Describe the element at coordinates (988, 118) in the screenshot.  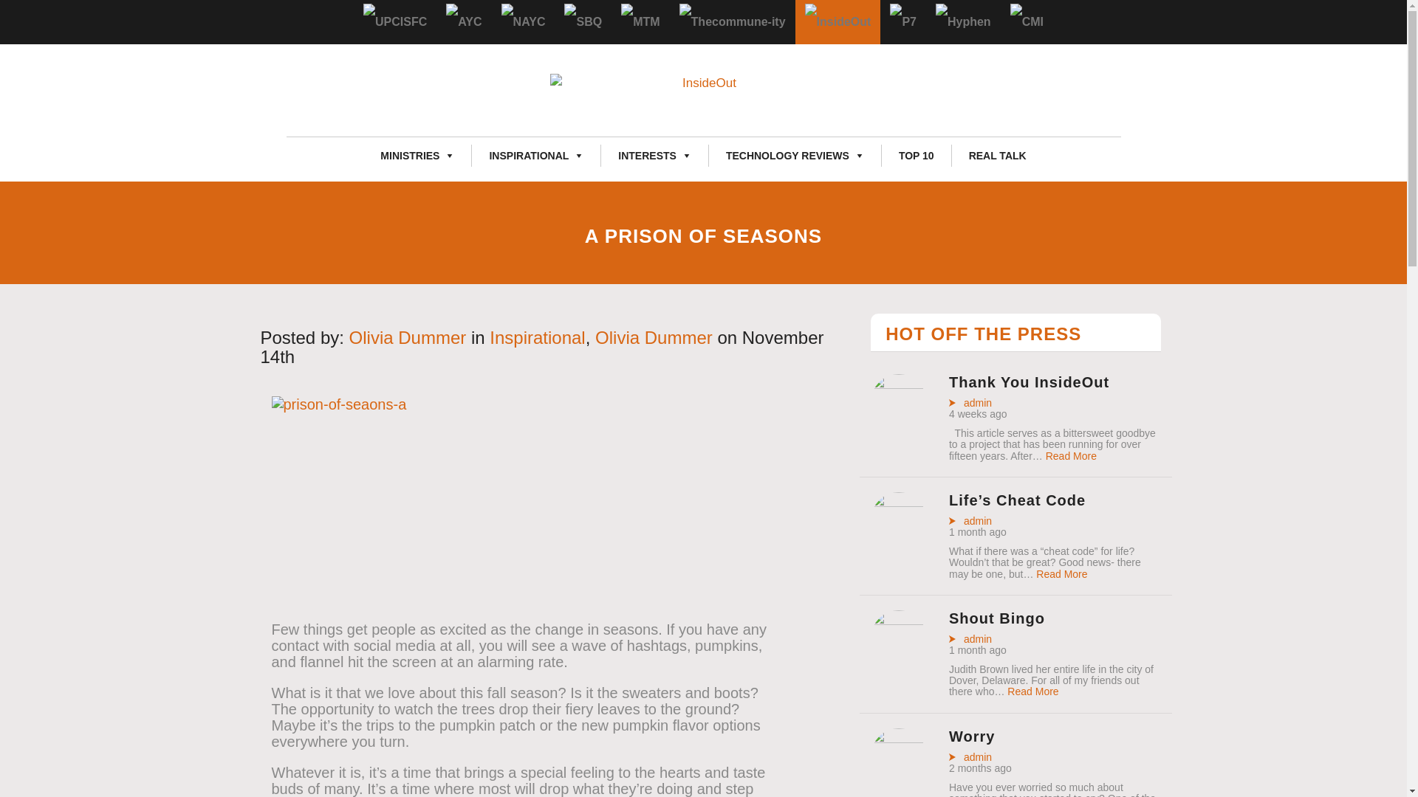
I see `Facebook` at that location.